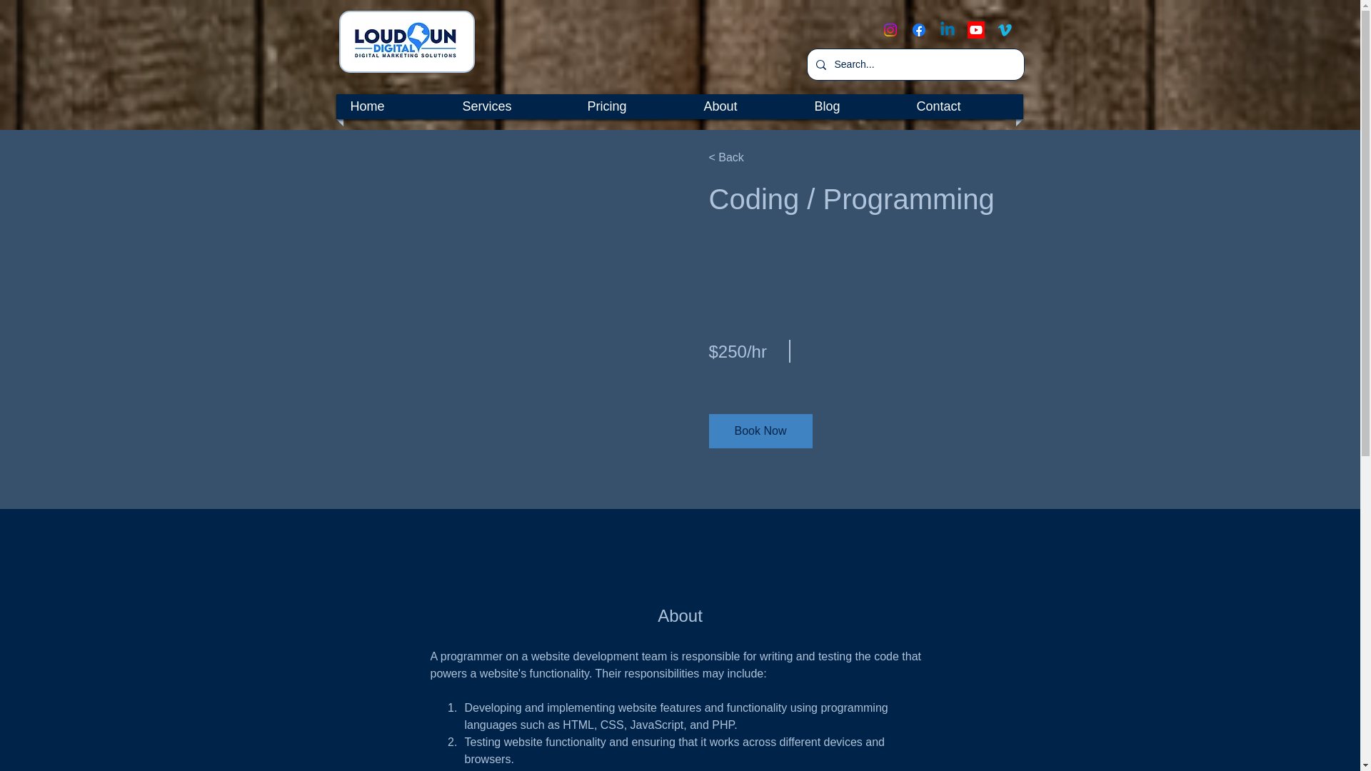 Image resolution: width=1371 pixels, height=771 pixels. Describe the element at coordinates (744, 106) in the screenshot. I see `About` at that location.